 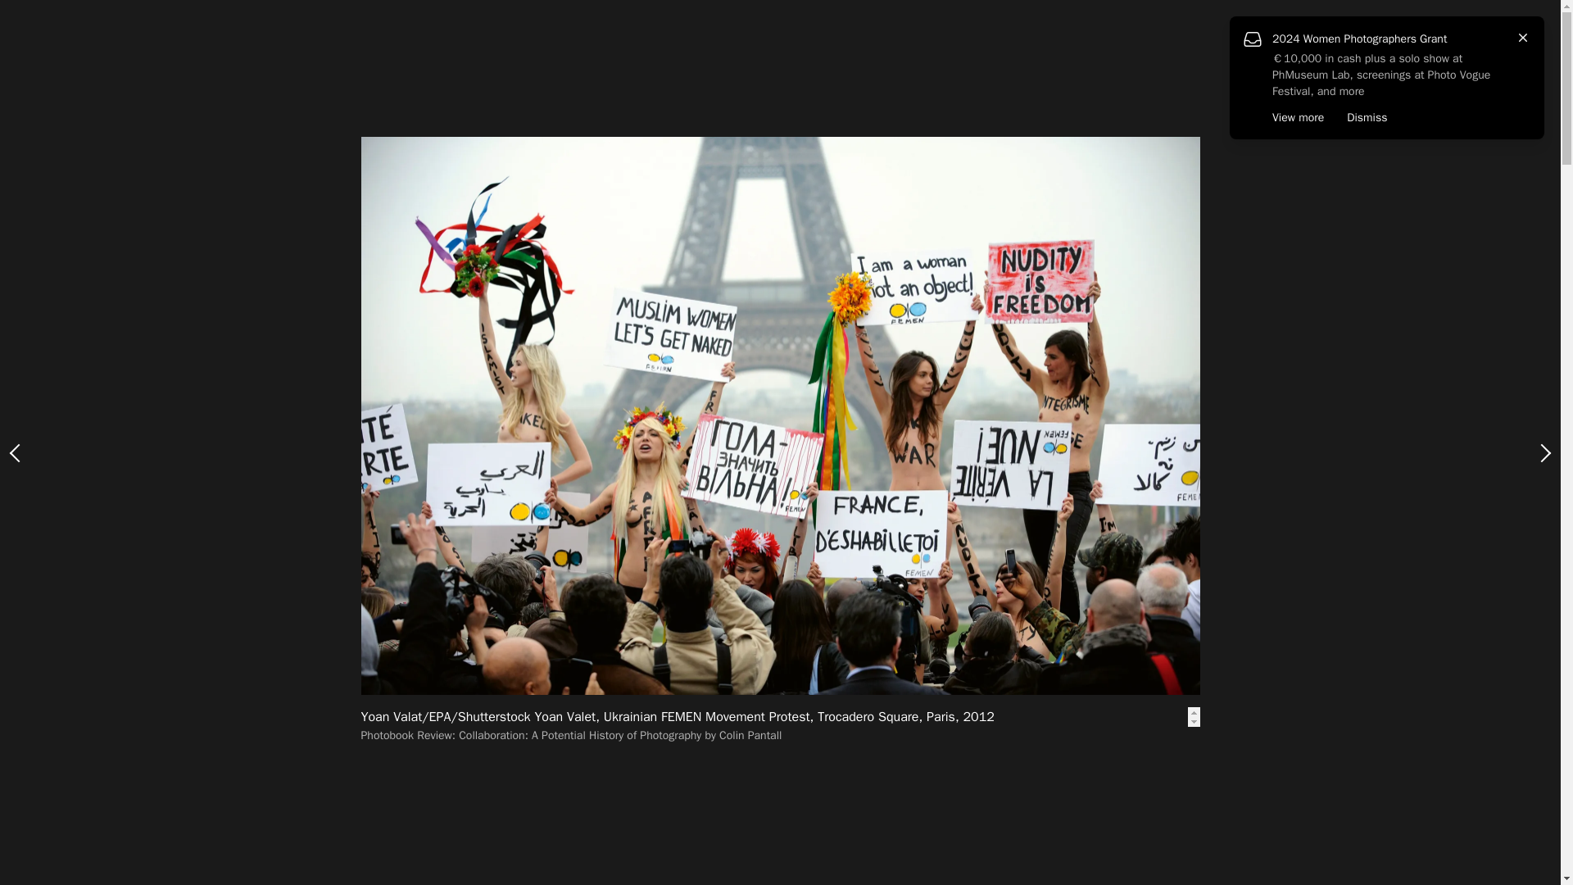 What do you see at coordinates (1426, 67) in the screenshot?
I see `Fullscreen` at bounding box center [1426, 67].